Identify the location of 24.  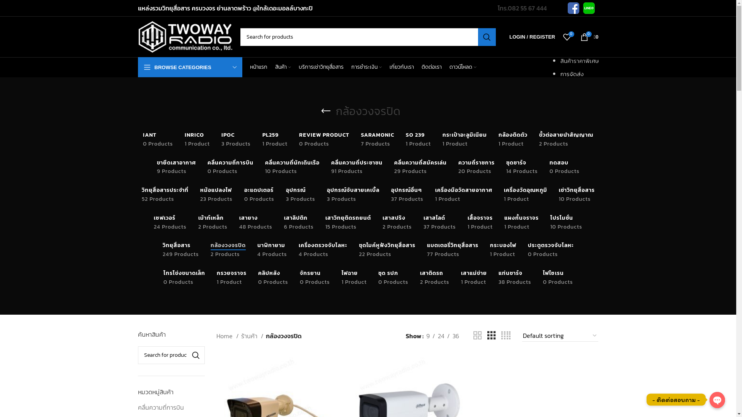
(441, 336).